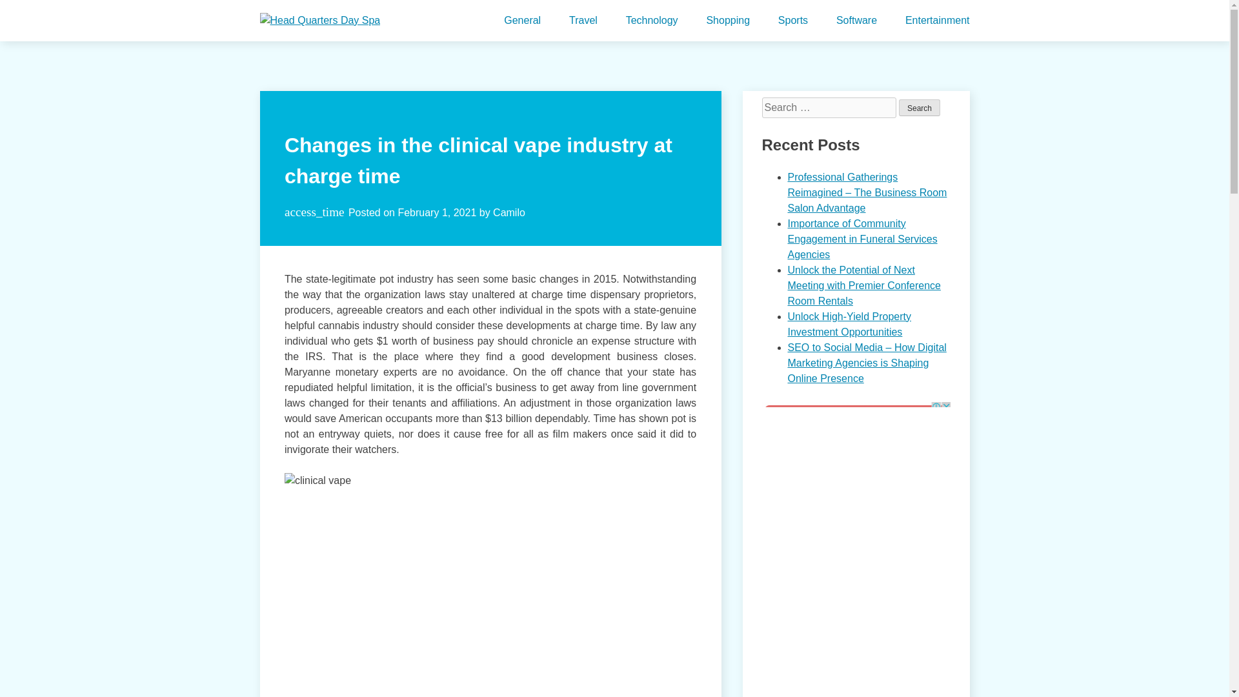  What do you see at coordinates (436, 212) in the screenshot?
I see `February 1, 2021` at bounding box center [436, 212].